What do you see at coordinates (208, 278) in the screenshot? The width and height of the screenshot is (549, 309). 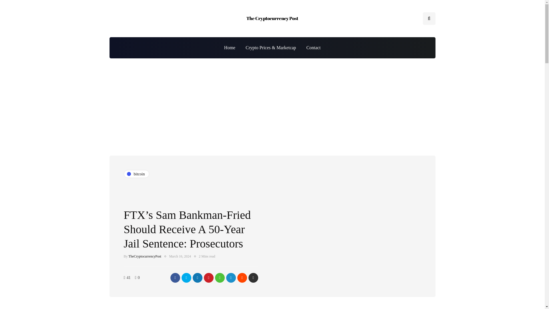 I see `Pin this` at bounding box center [208, 278].